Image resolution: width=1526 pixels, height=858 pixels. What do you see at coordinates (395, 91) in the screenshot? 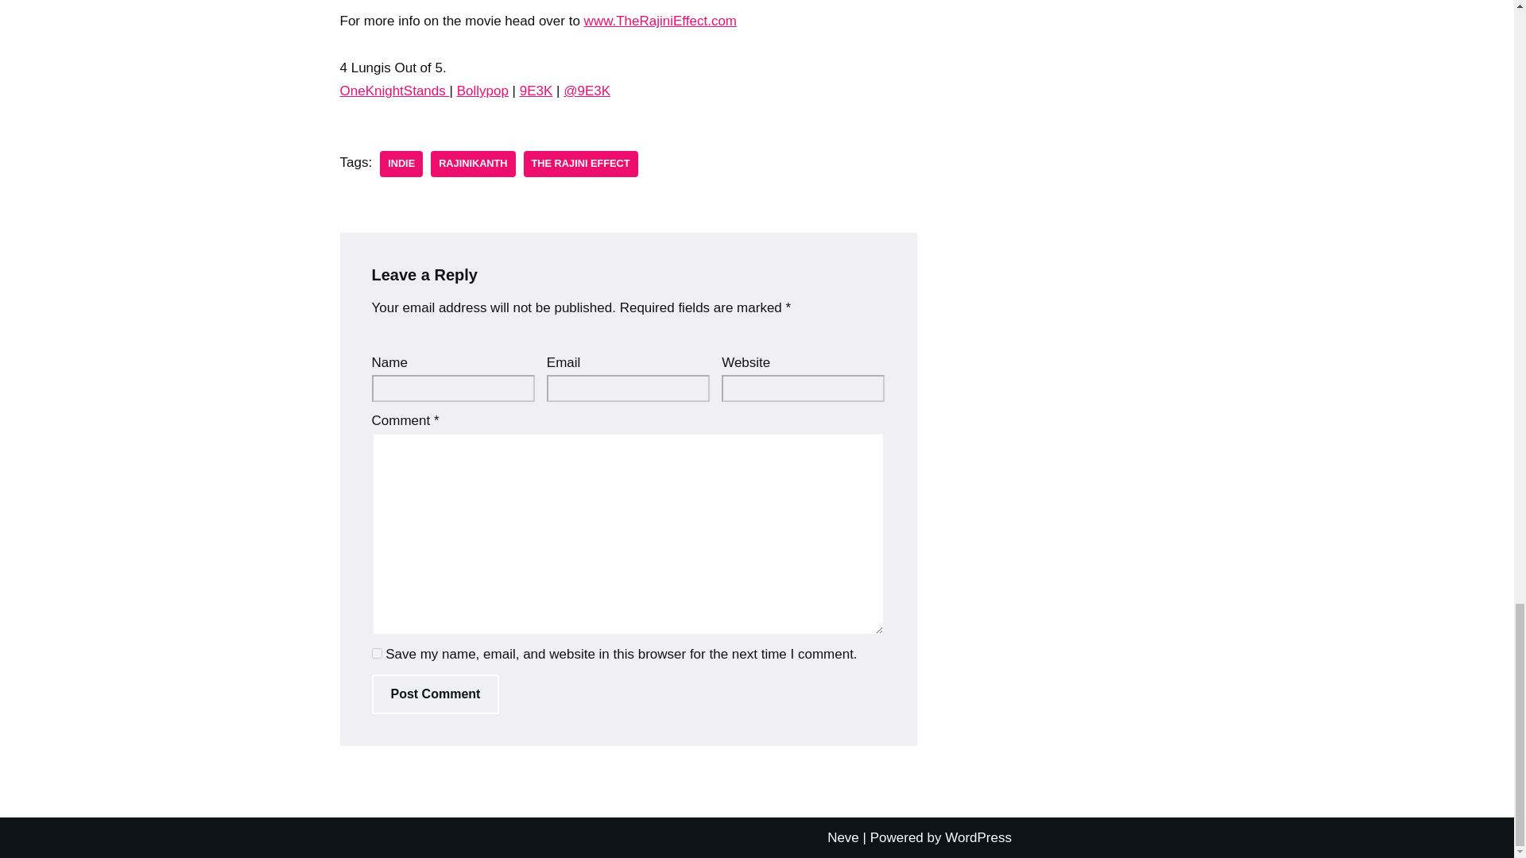
I see `OneKnightStands ` at bounding box center [395, 91].